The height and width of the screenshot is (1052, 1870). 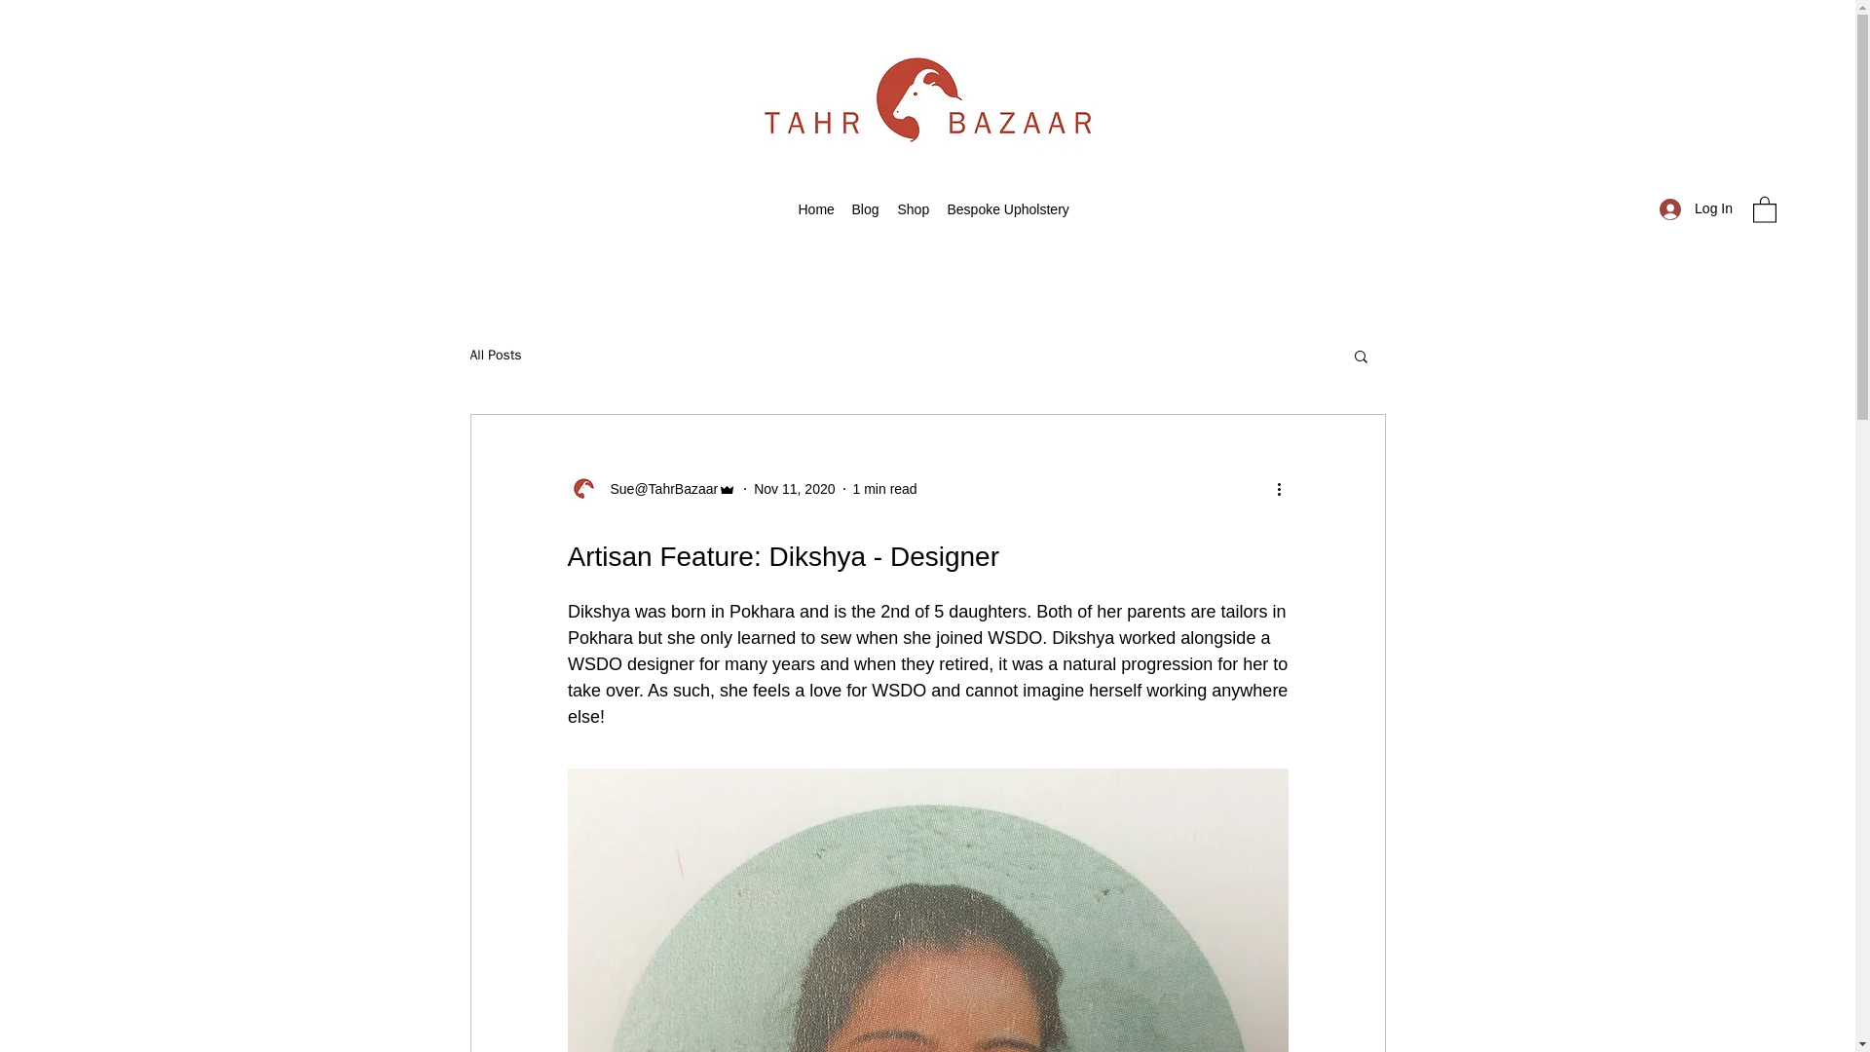 I want to click on Nov 11, 2020, so click(x=793, y=488).